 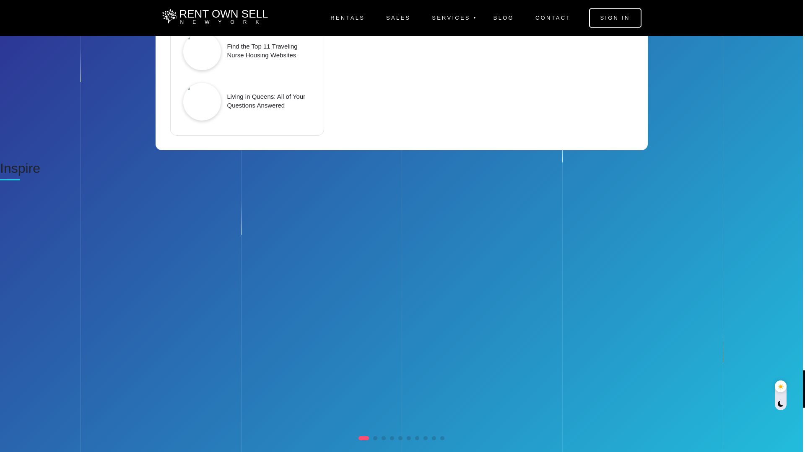 I want to click on Find the Top 11 Traveling Nurse Housing Websites, so click(x=269, y=50).